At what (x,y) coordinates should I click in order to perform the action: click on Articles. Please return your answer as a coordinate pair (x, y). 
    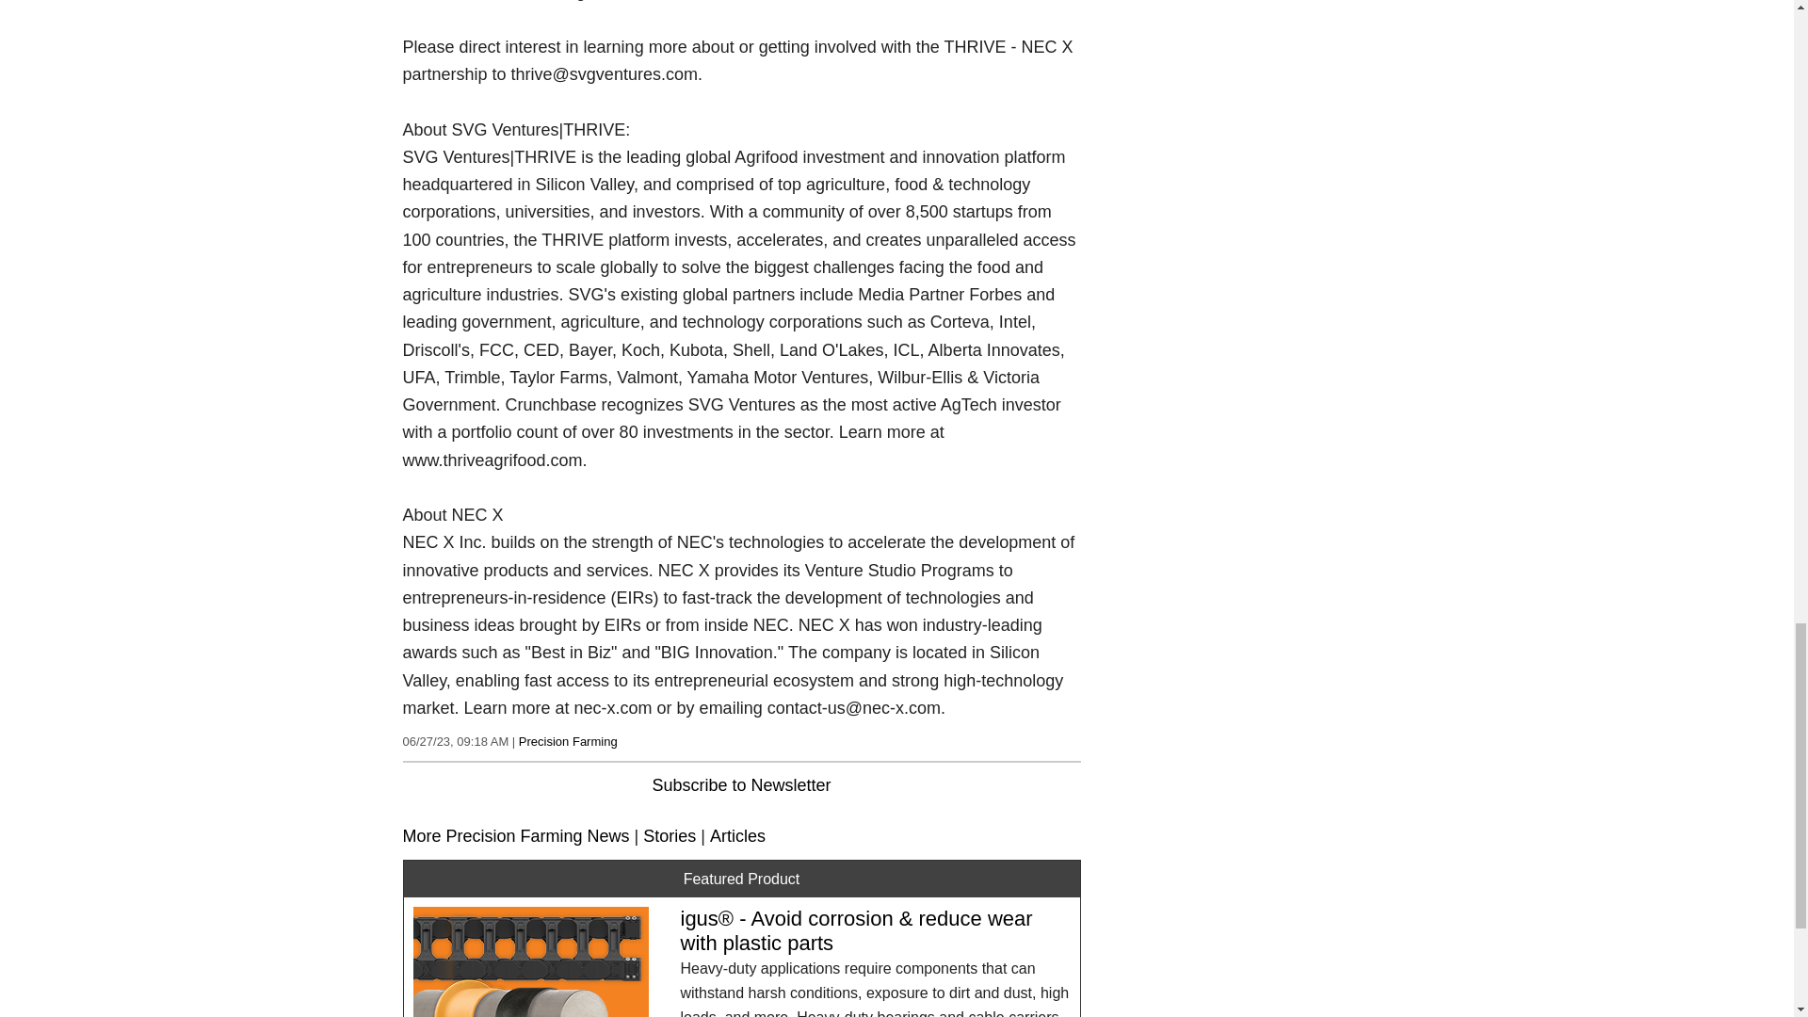
    Looking at the image, I should click on (737, 836).